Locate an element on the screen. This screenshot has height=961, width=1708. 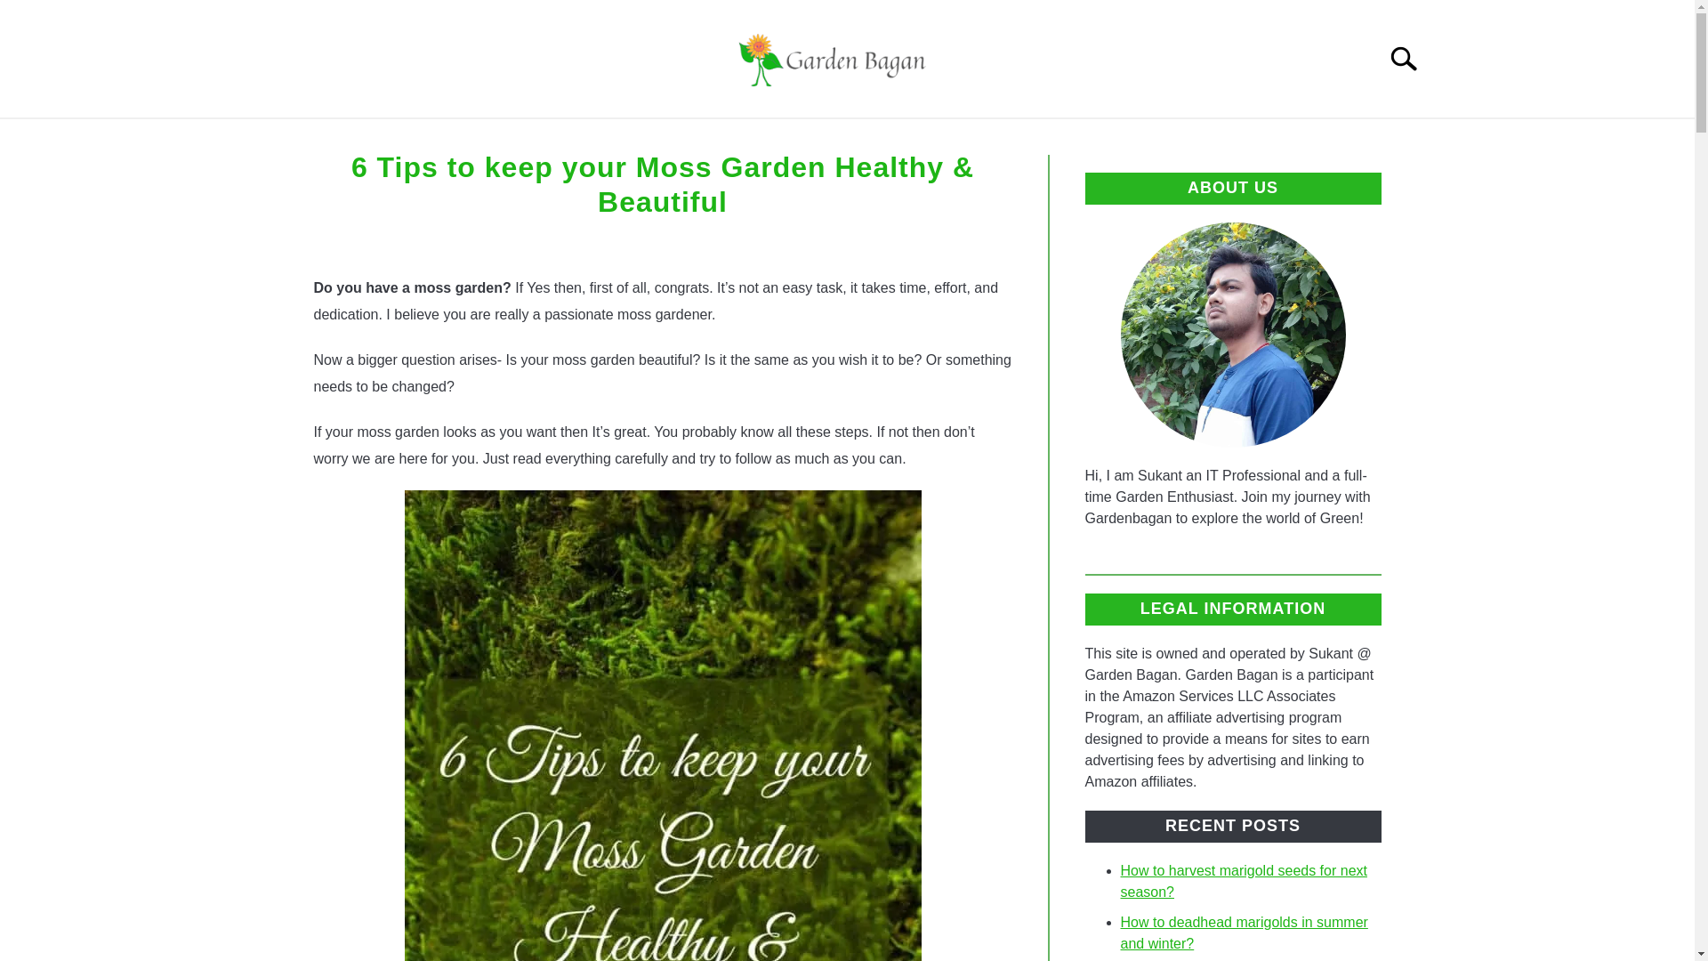
How to harvest marigold seeds for next season? is located at coordinates (1244, 881).